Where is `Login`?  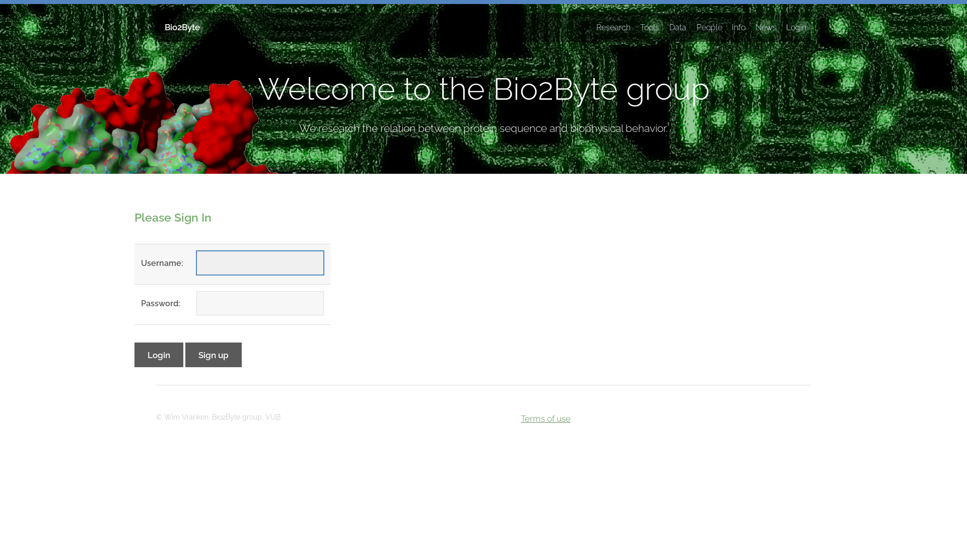
Login is located at coordinates (795, 28).